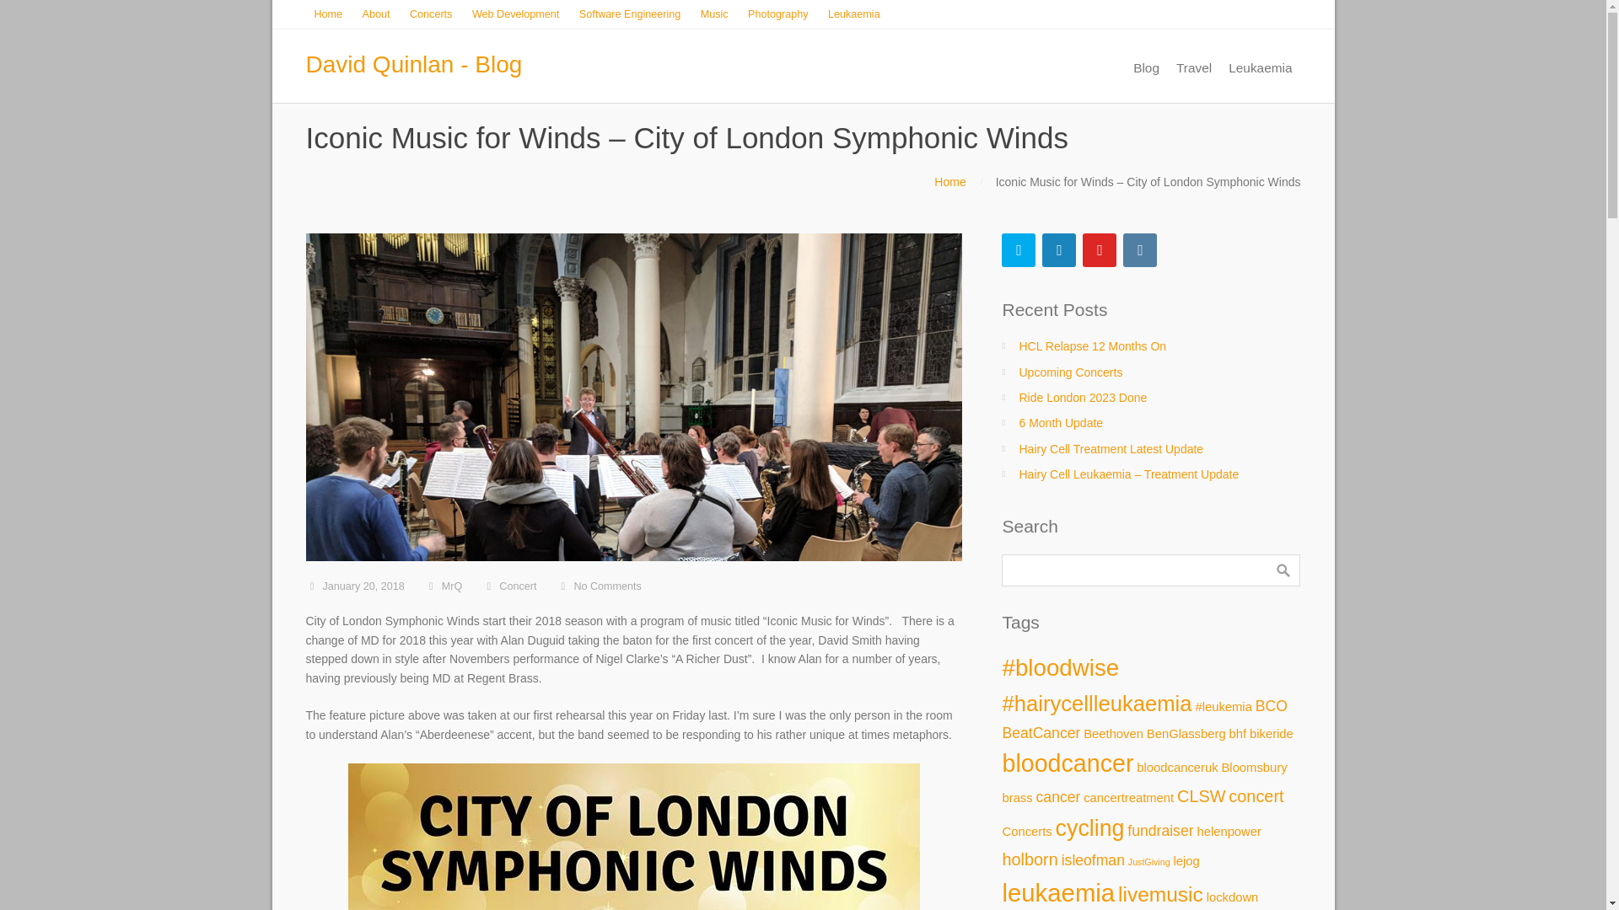  I want to click on 6 Month Update, so click(1060, 422).